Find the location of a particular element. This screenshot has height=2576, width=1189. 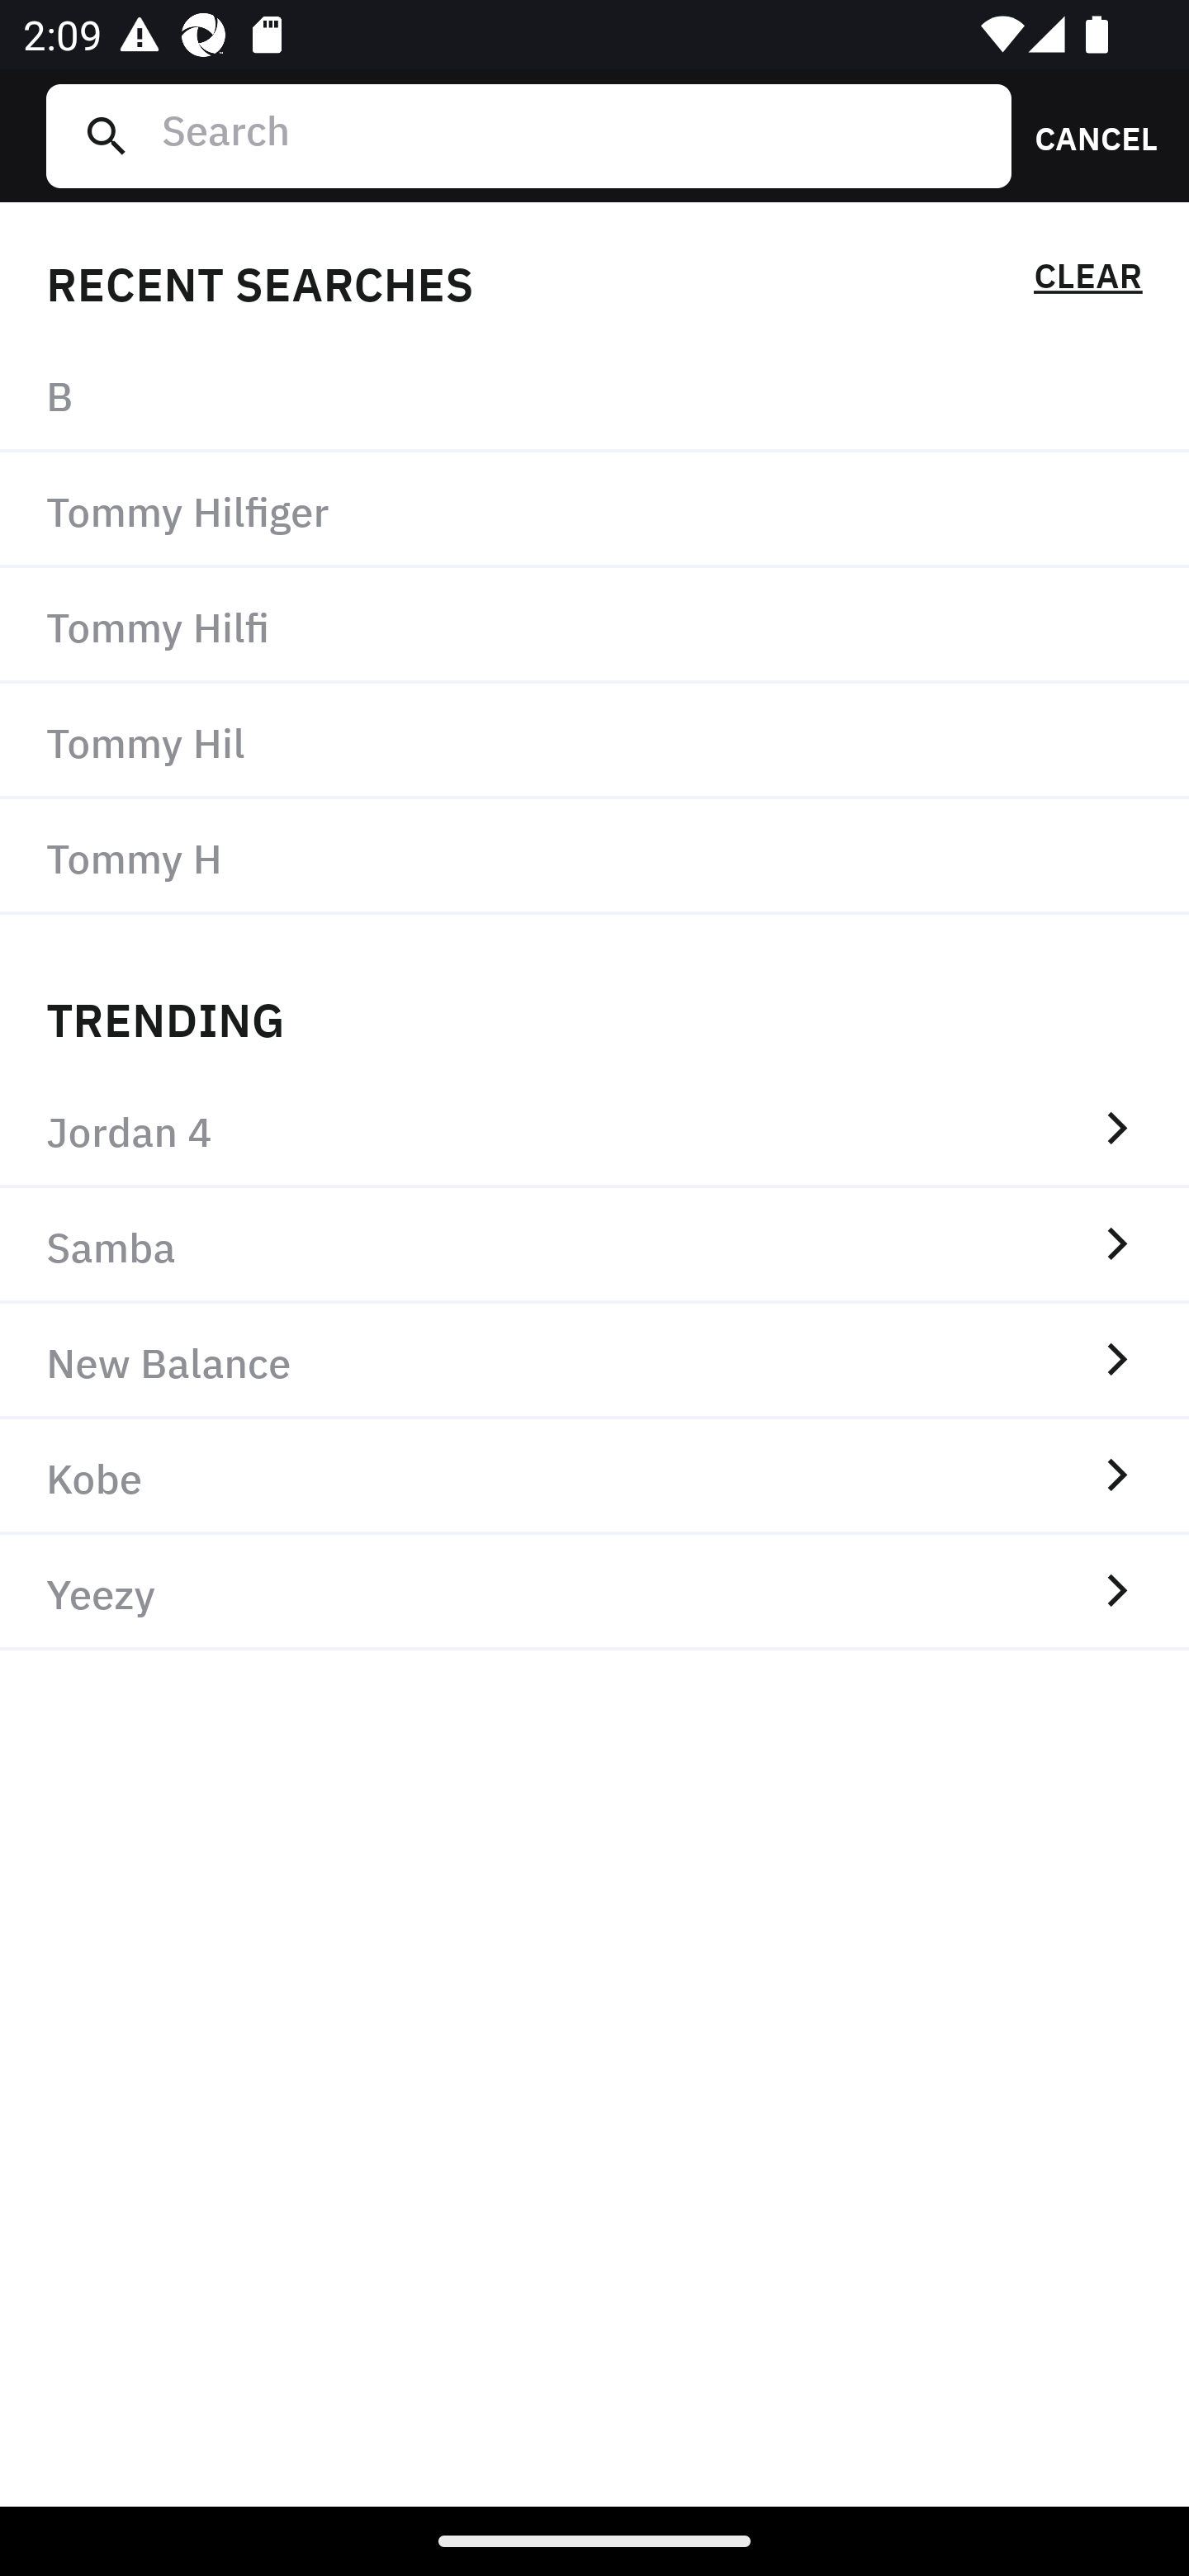

Kobe  is located at coordinates (594, 1477).